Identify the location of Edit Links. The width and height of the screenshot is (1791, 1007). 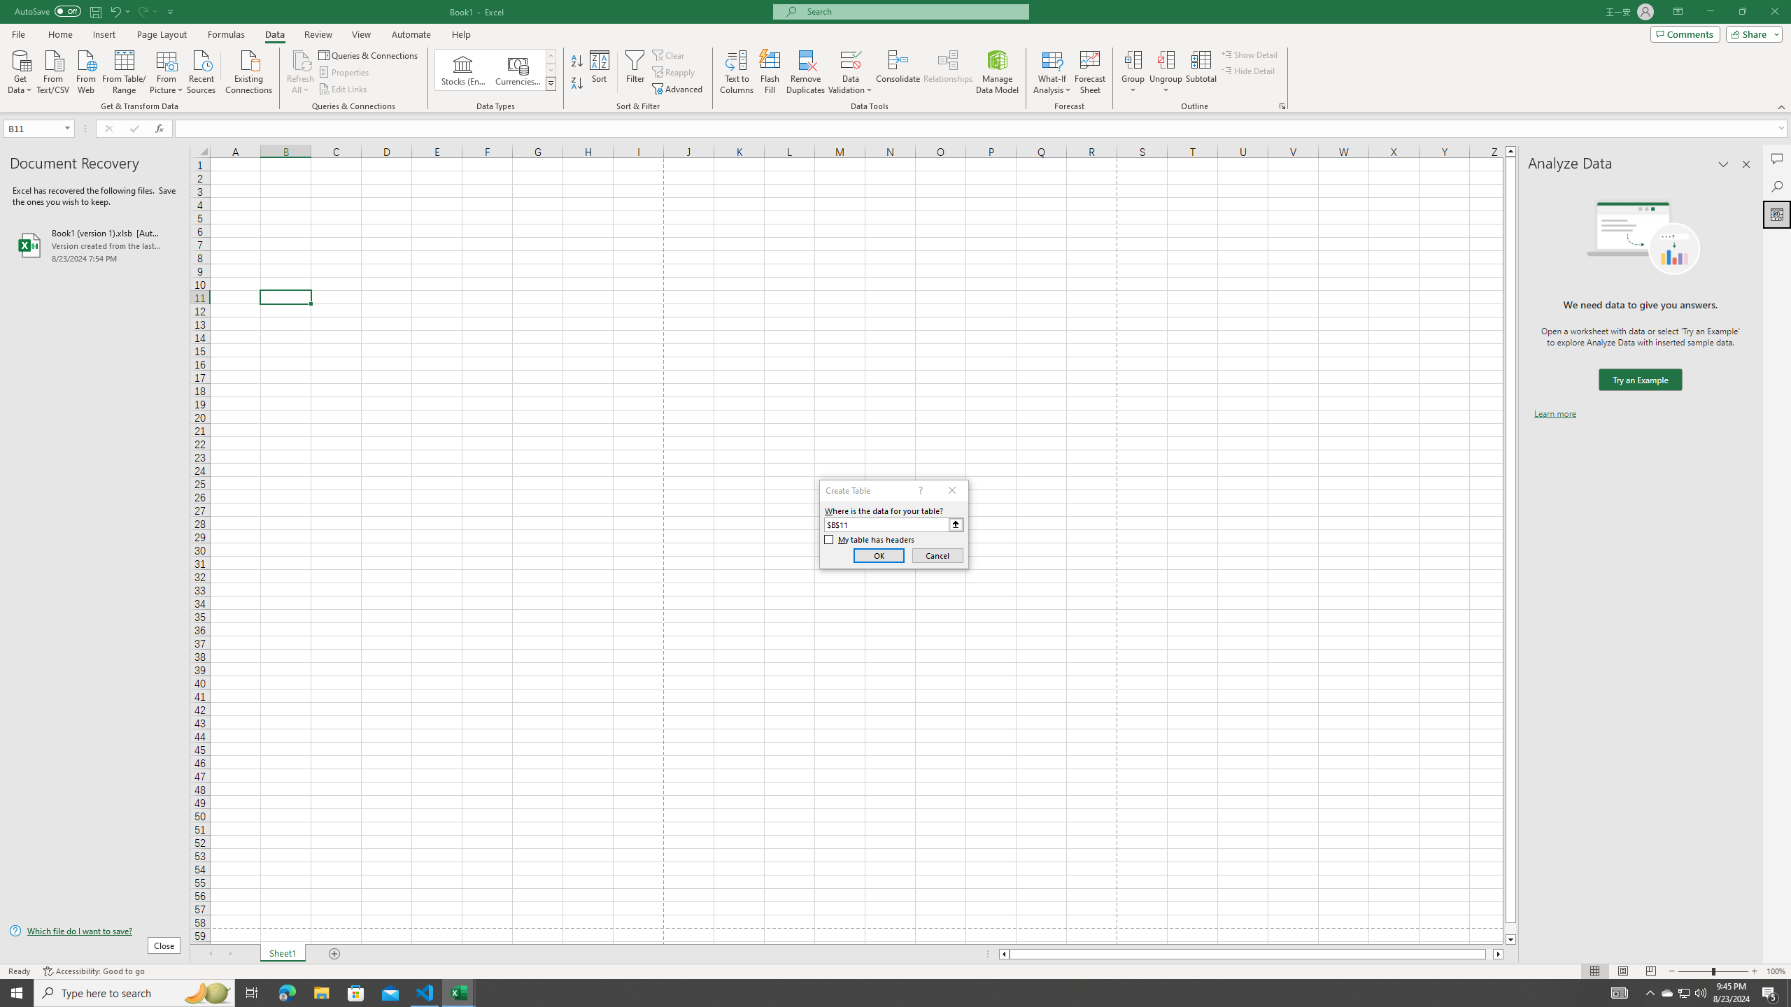
(344, 90).